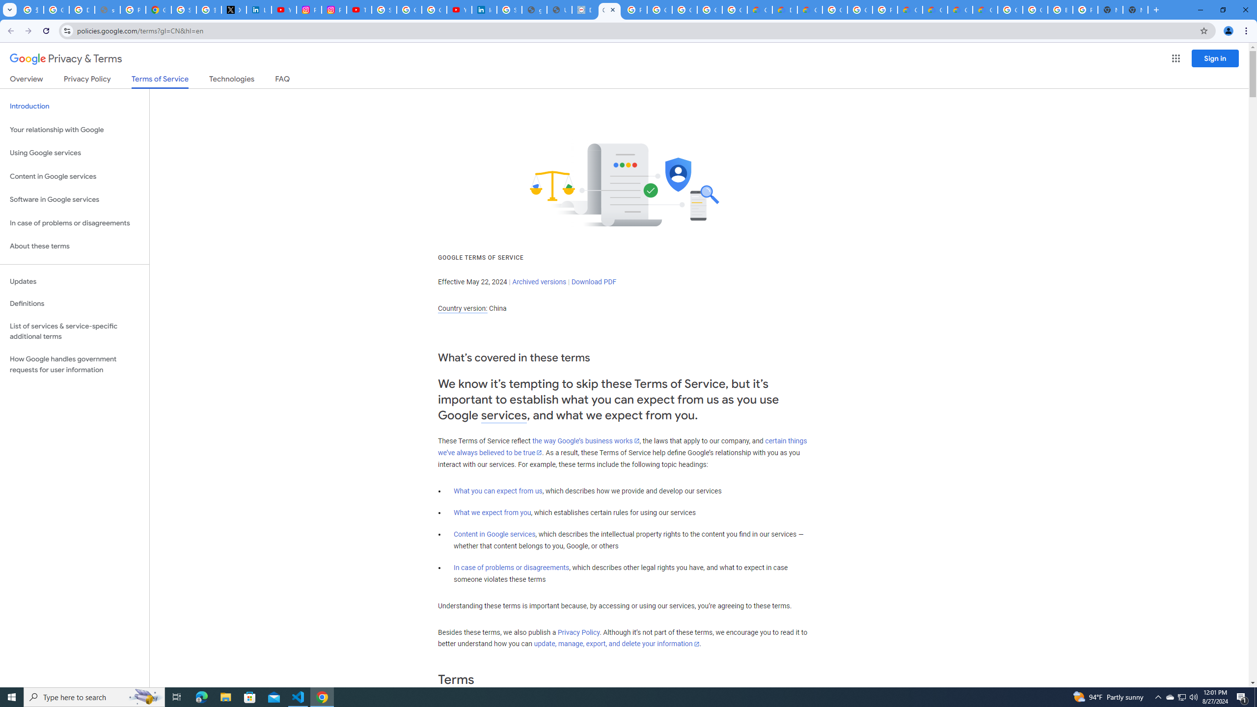 This screenshot has width=1257, height=707. Describe the element at coordinates (835, 10) in the screenshot. I see `Google Cloud Platform` at that location.